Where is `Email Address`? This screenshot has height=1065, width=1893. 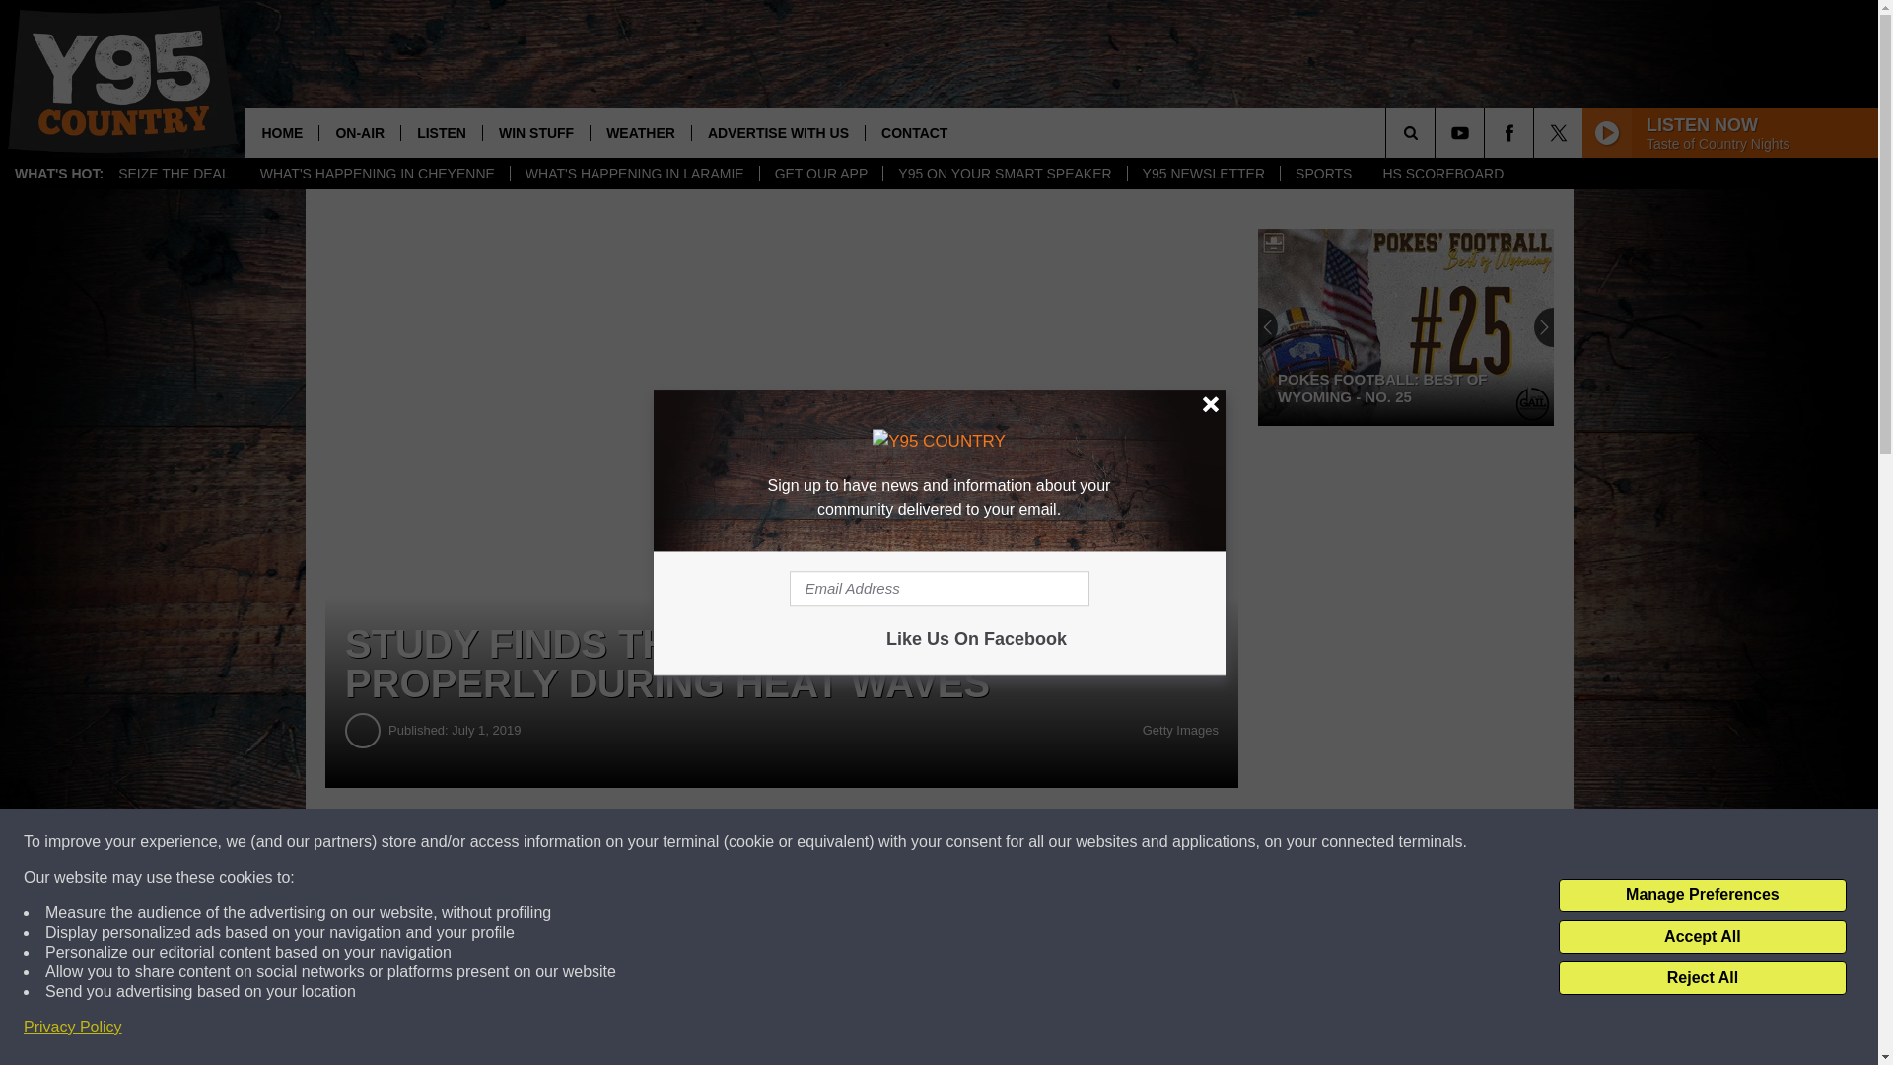 Email Address is located at coordinates (939, 588).